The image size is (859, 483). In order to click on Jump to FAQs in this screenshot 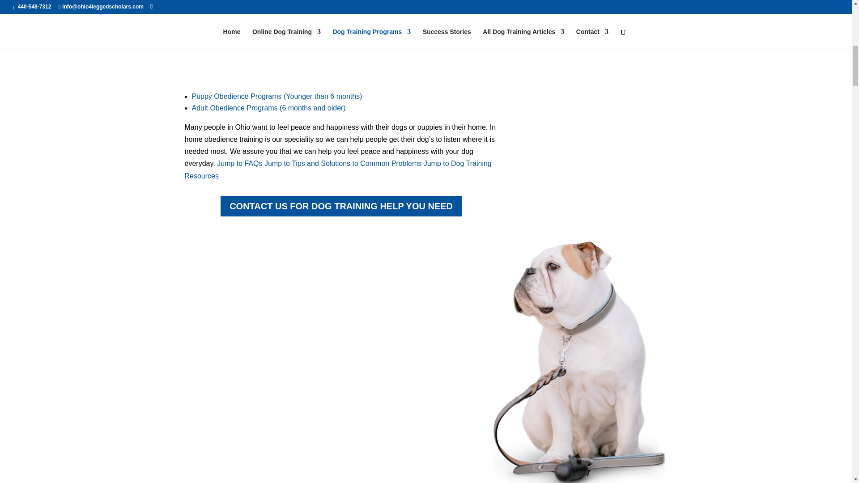, I will do `click(239, 163)`.